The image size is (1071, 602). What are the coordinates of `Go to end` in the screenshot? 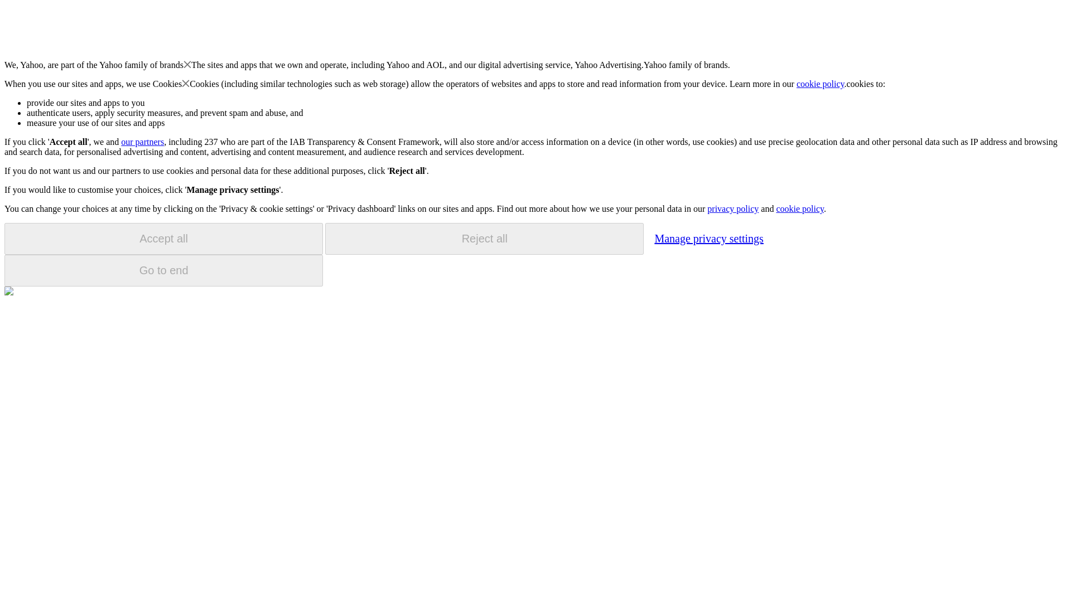 It's located at (163, 270).